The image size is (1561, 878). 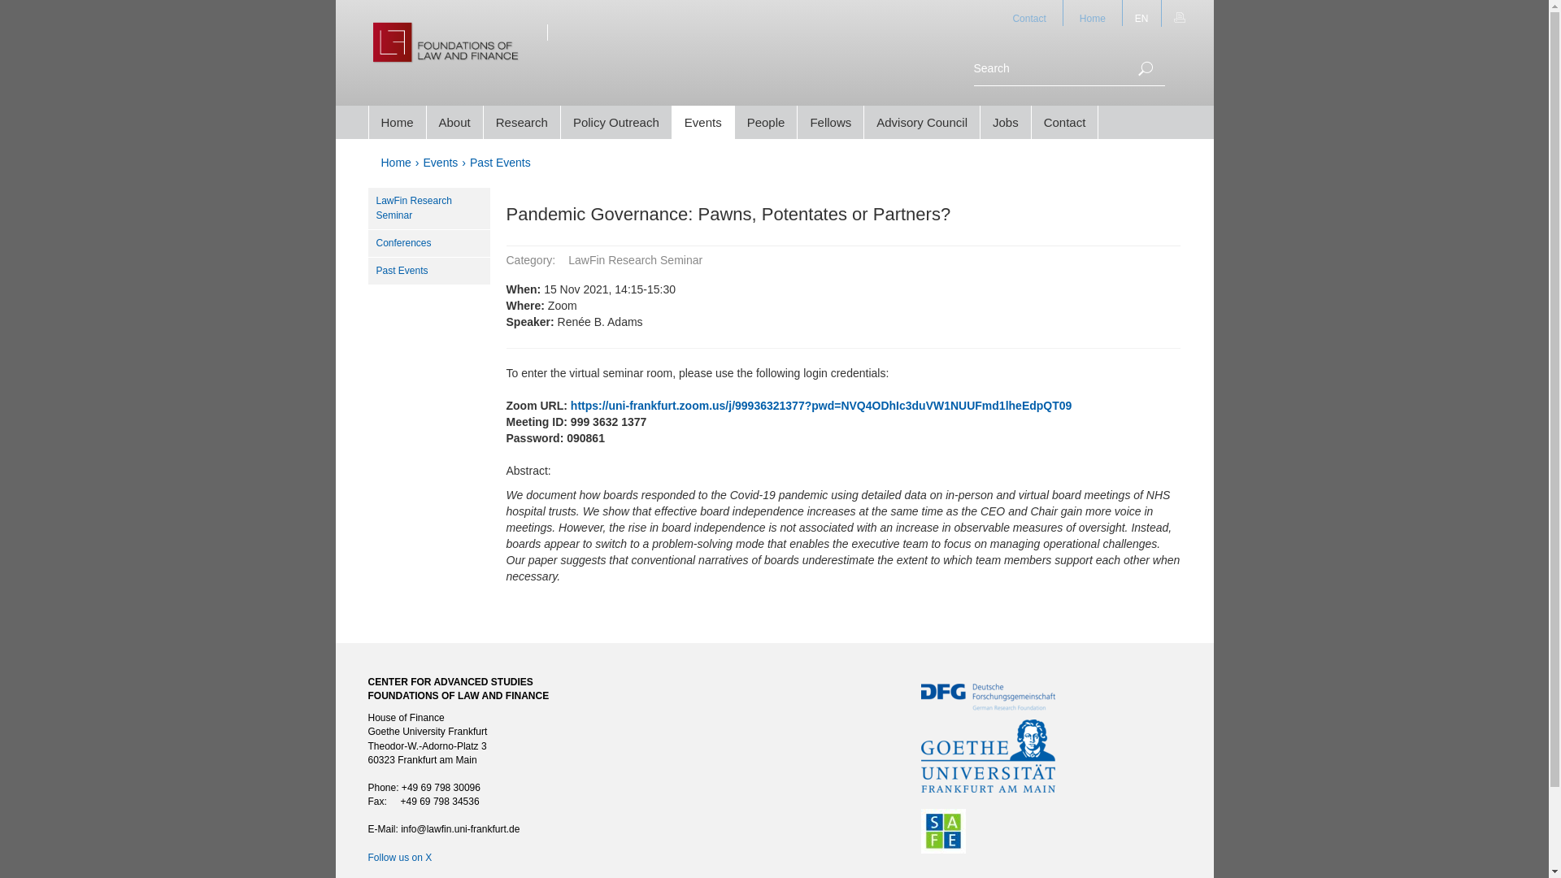 What do you see at coordinates (428, 208) in the screenshot?
I see `LawFin Research Seminar` at bounding box center [428, 208].